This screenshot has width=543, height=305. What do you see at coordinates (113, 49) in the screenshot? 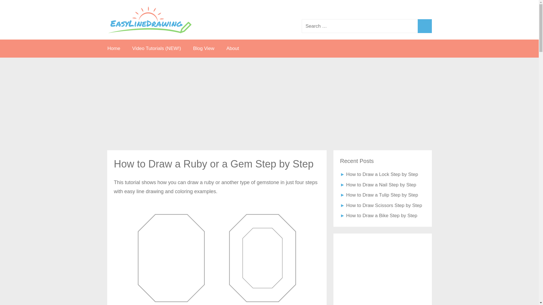
I see `Home` at bounding box center [113, 49].